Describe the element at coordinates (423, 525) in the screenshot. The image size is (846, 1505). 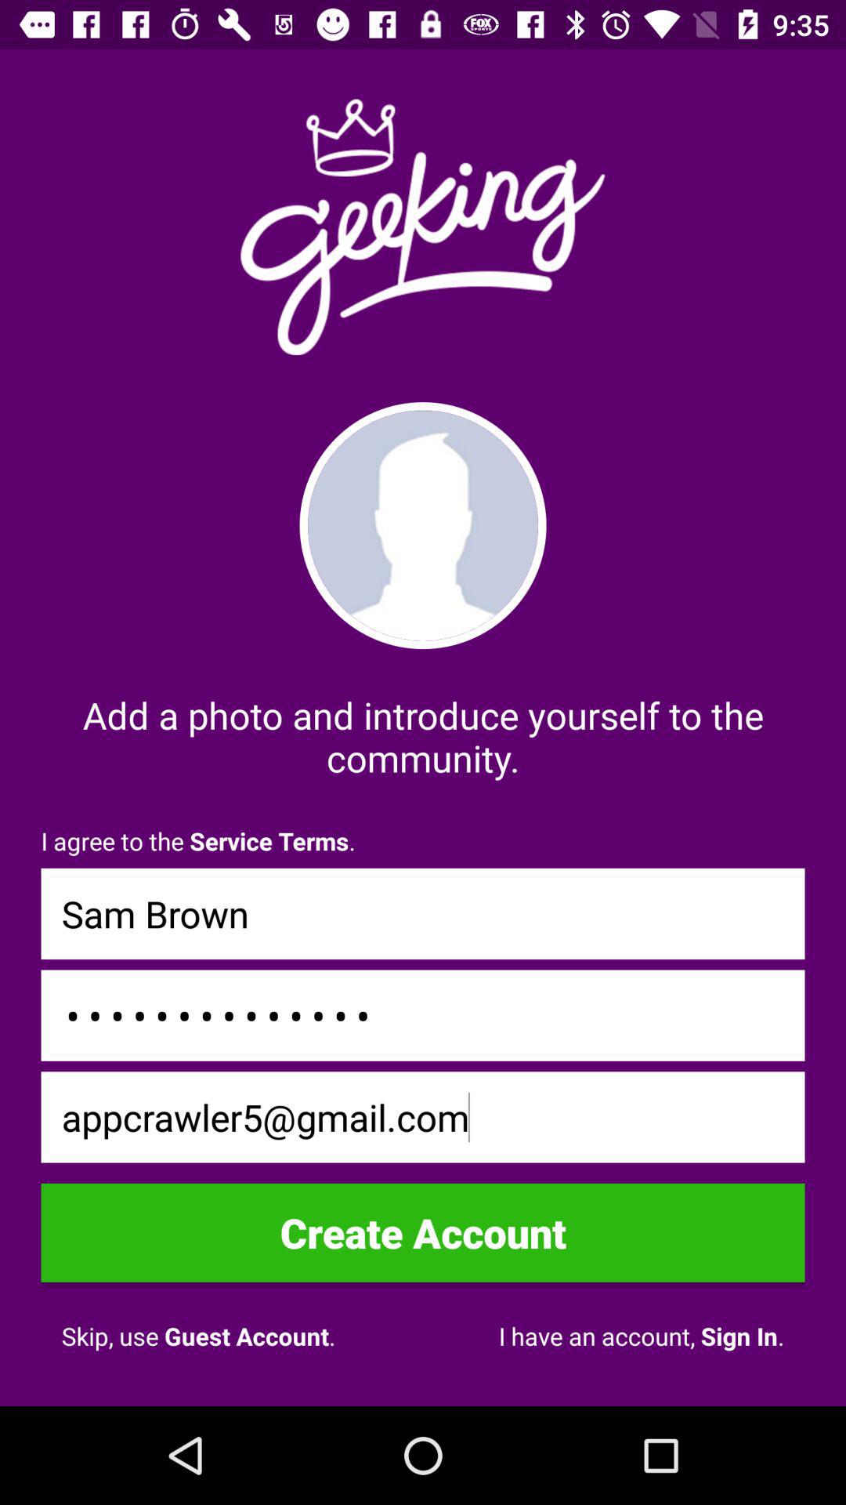
I see `add self photo` at that location.